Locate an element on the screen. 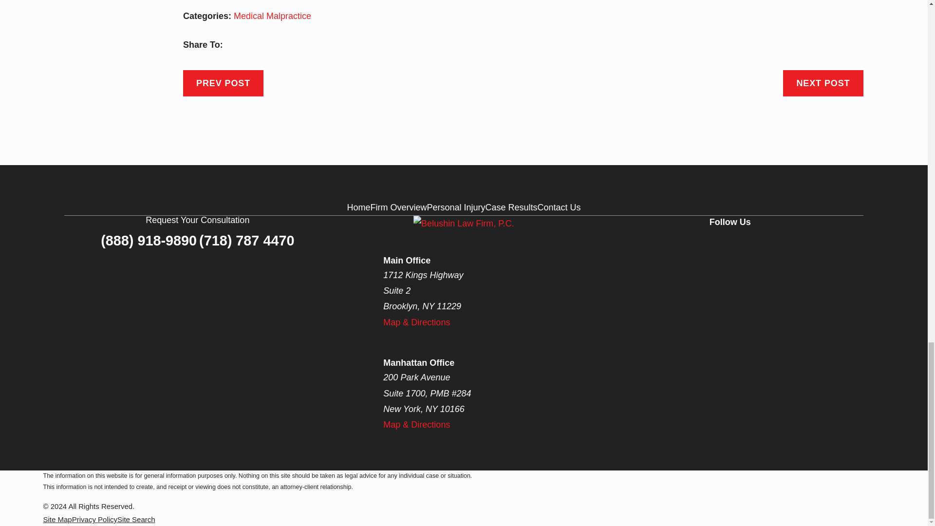  Home is located at coordinates (464, 223).